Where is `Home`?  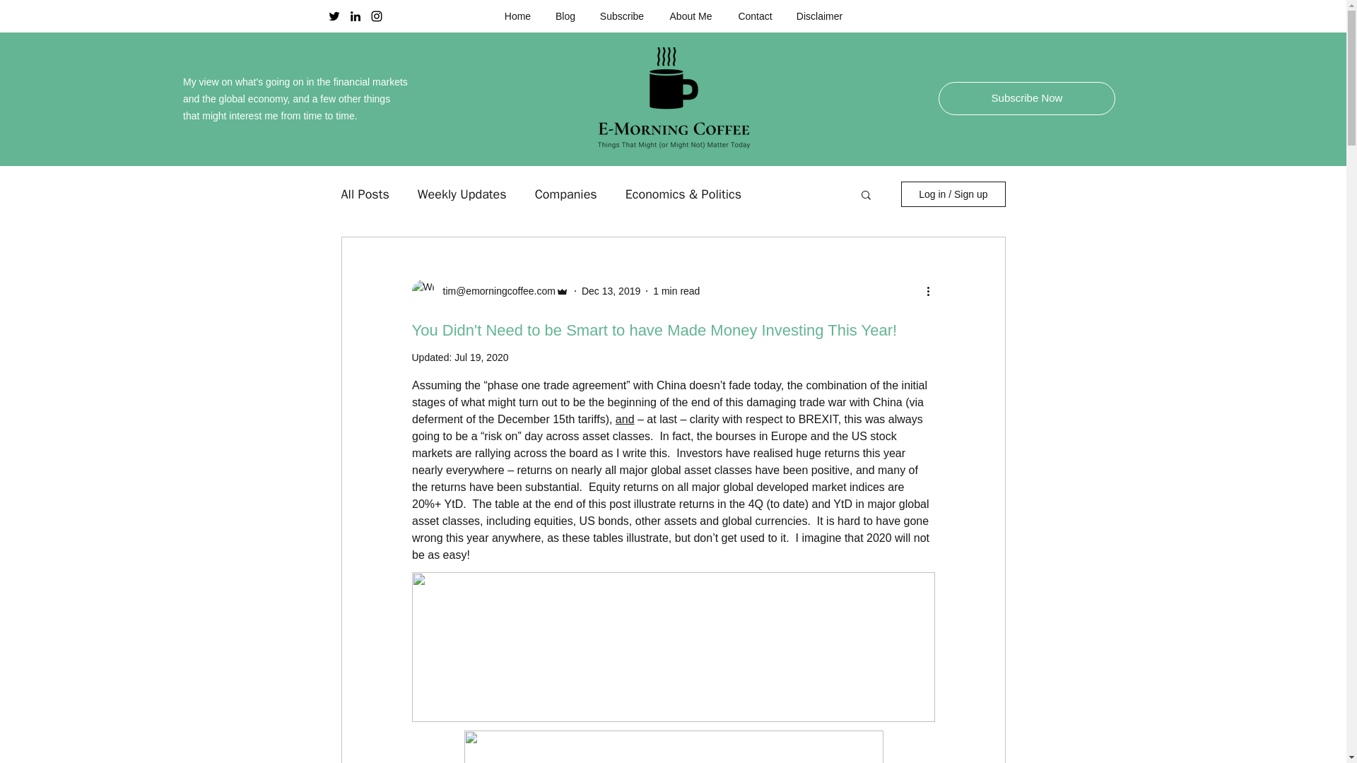
Home is located at coordinates (517, 16).